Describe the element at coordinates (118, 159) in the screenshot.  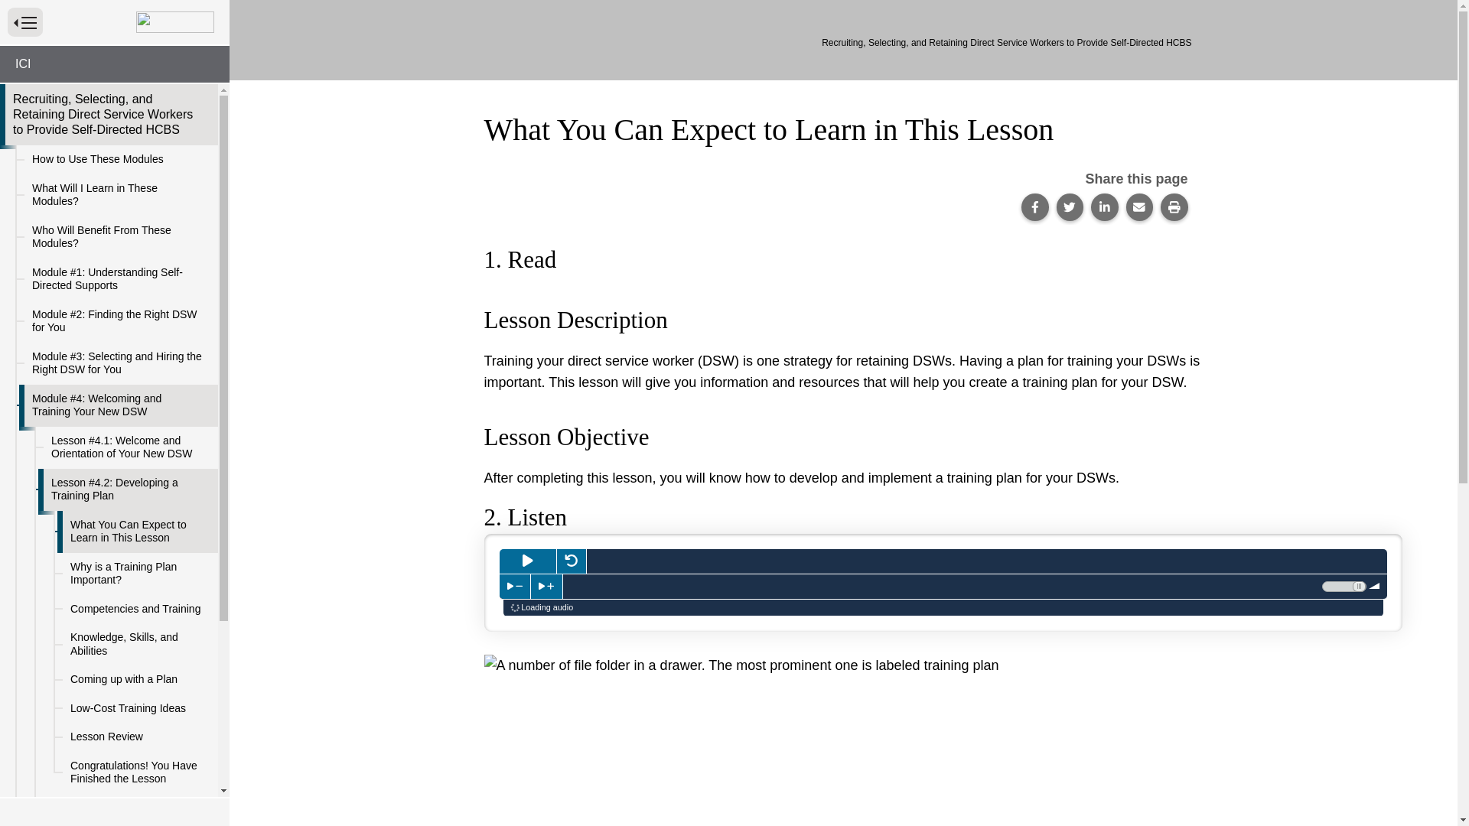
I see `How to Use These Modules` at that location.